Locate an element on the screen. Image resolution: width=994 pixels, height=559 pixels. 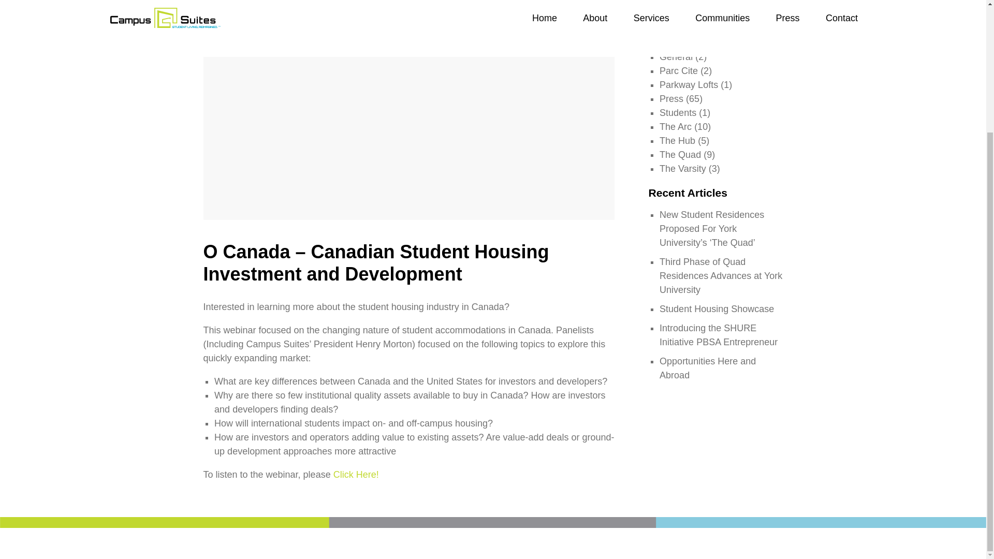
Communities is located at coordinates (686, 42).